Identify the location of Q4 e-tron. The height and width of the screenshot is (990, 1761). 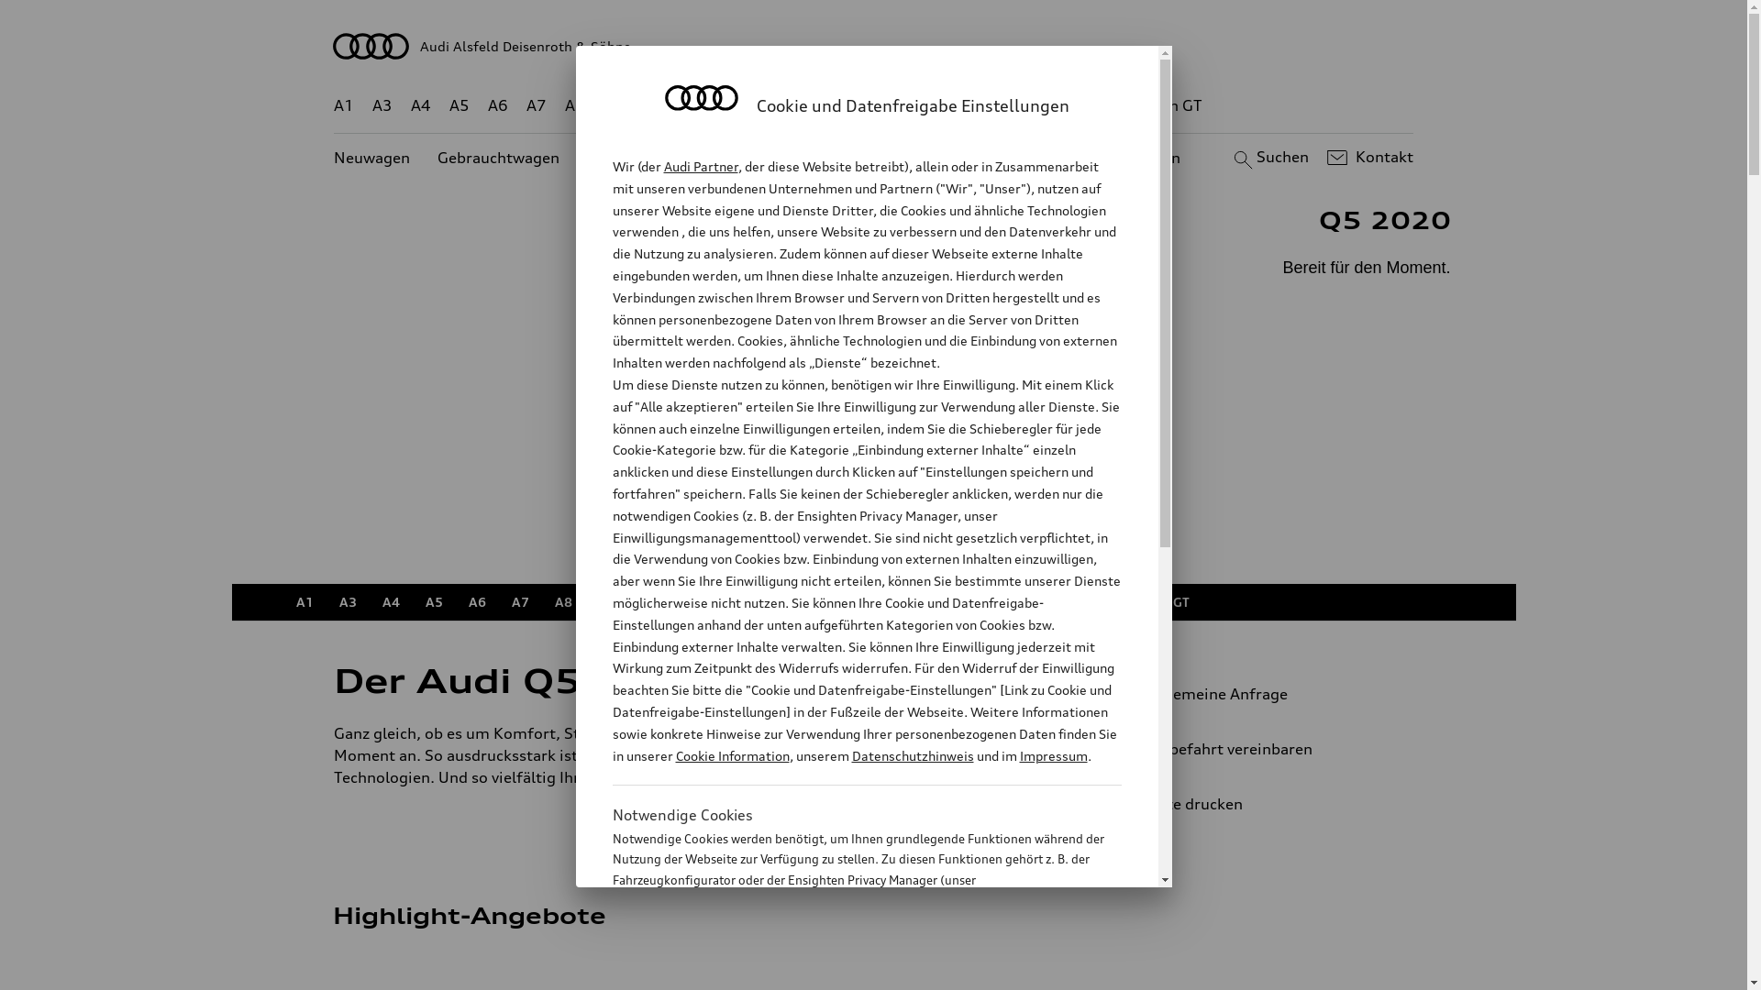
(717, 106).